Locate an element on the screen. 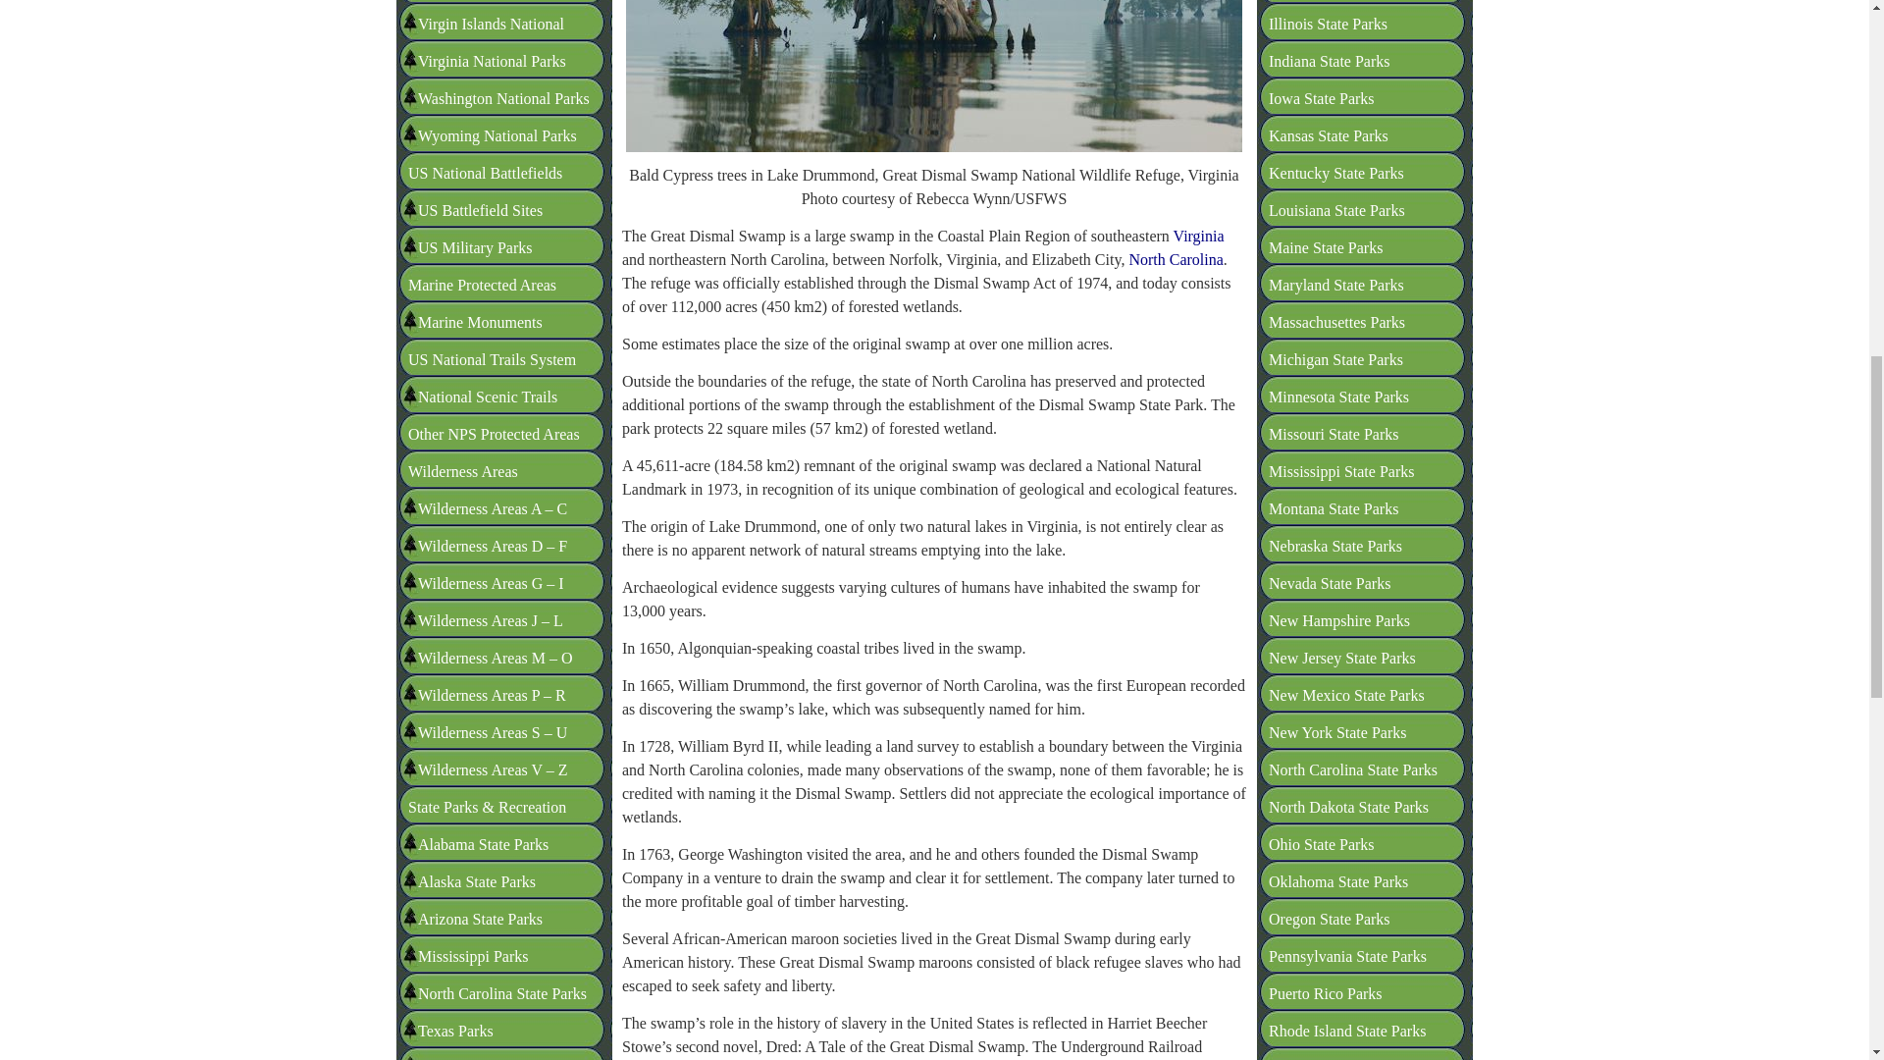  Other NPS Protected Areas is located at coordinates (495, 434).